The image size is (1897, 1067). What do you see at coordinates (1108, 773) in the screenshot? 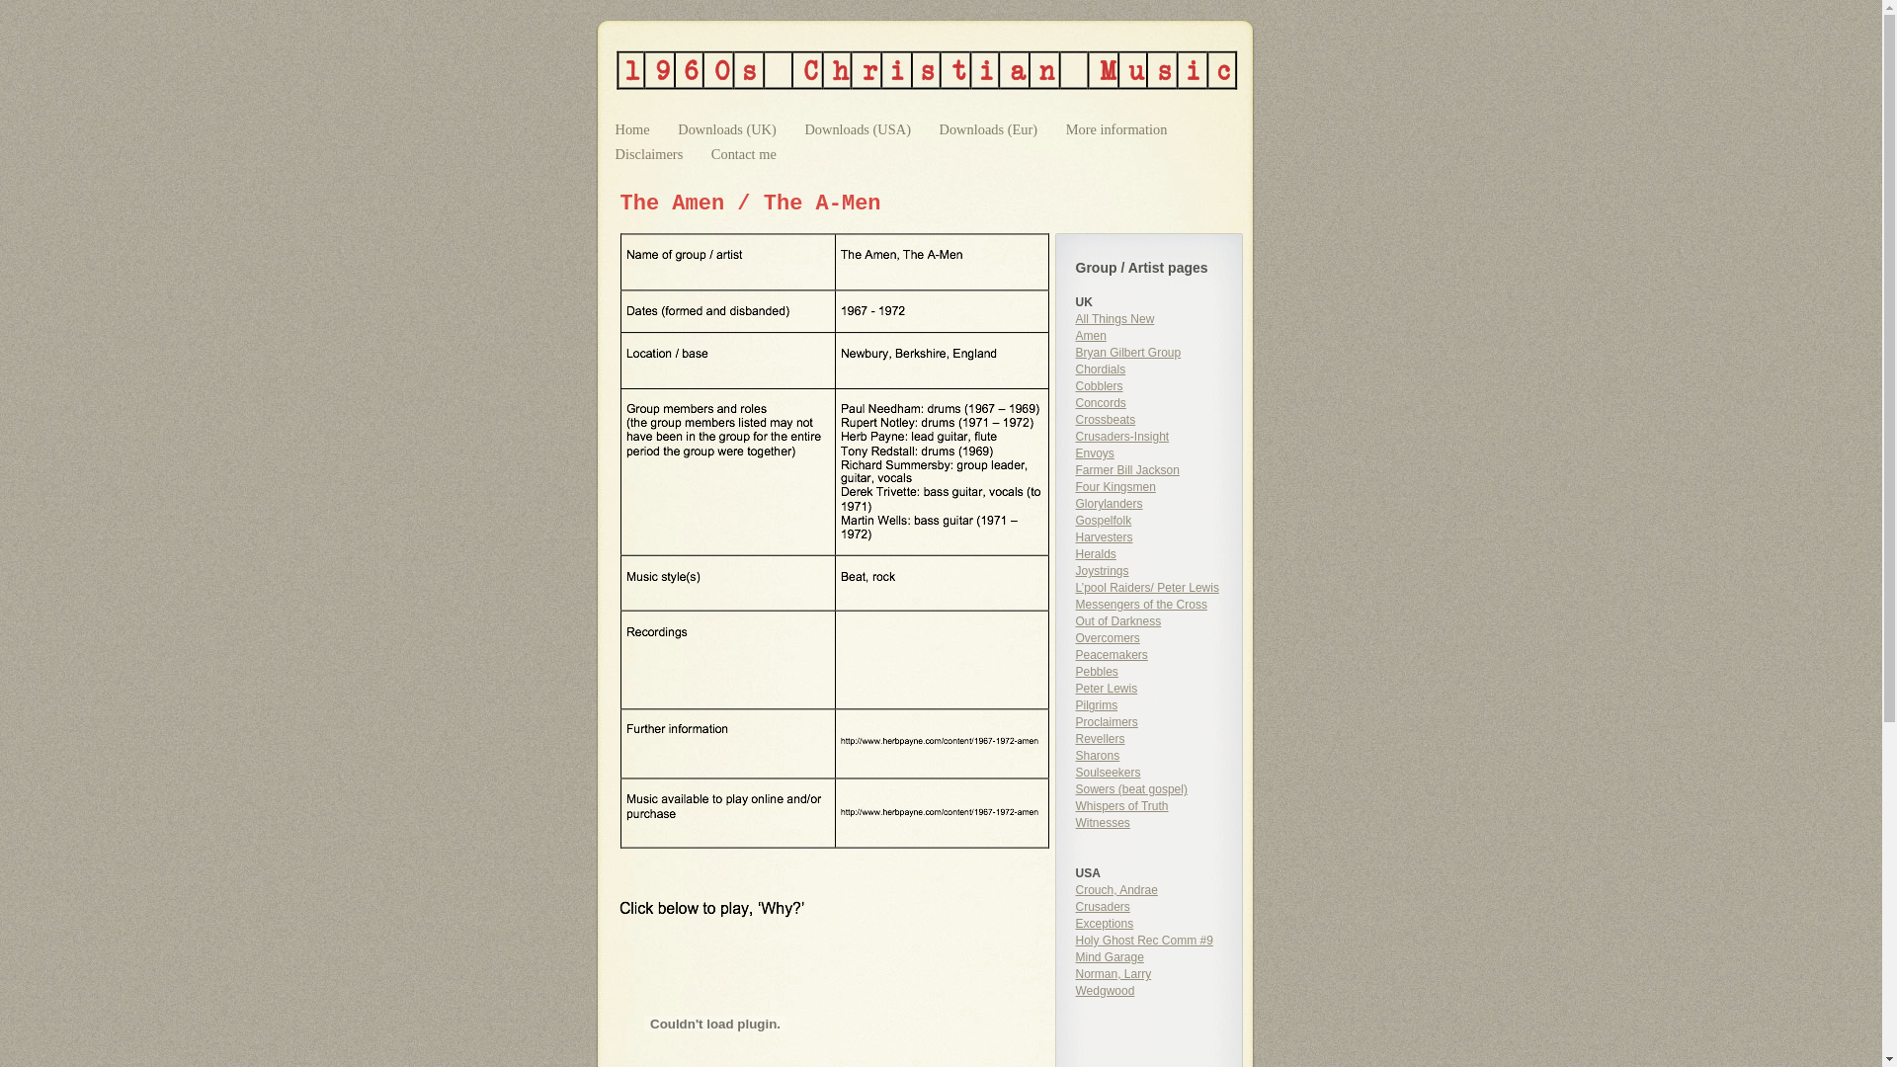
I see `Soulseekers` at bounding box center [1108, 773].